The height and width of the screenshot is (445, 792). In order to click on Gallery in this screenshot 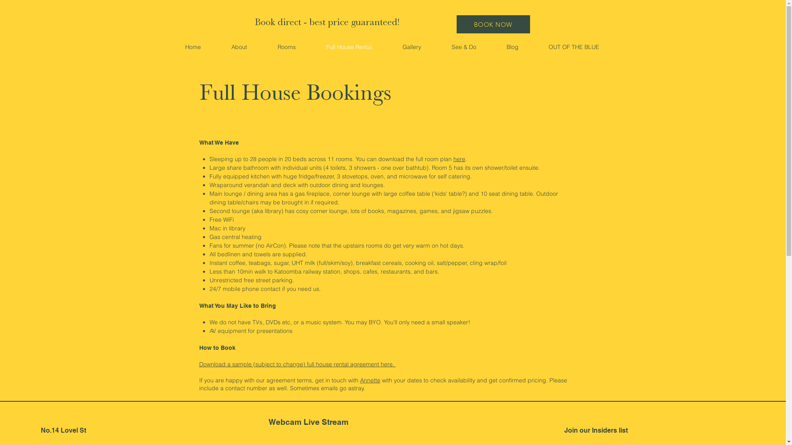, I will do `click(412, 47)`.